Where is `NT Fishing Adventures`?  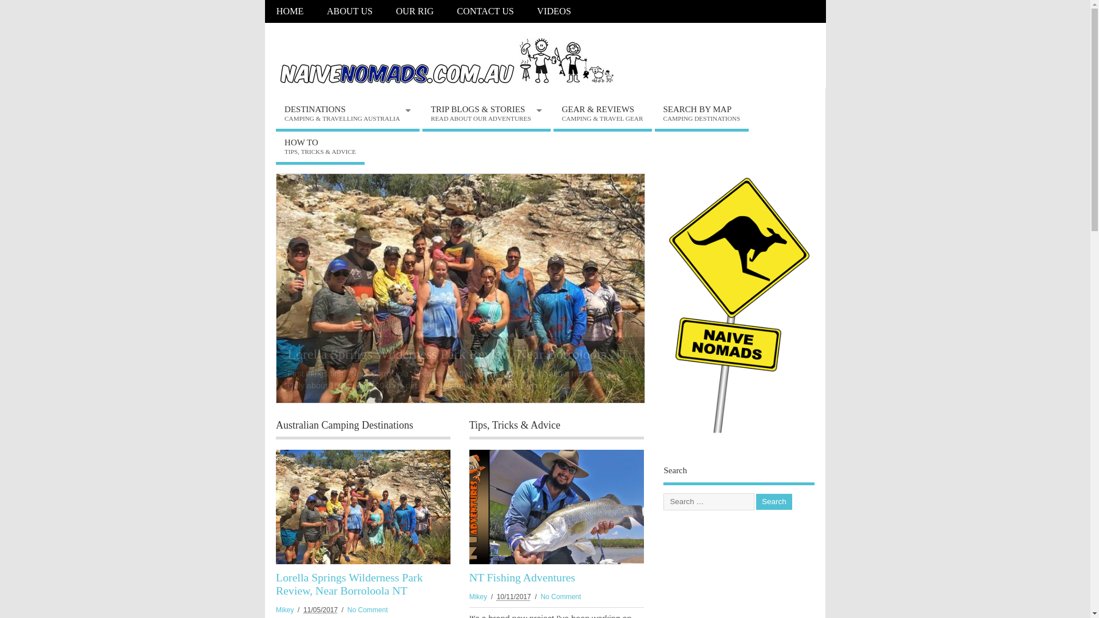 NT Fishing Adventures is located at coordinates (556, 508).